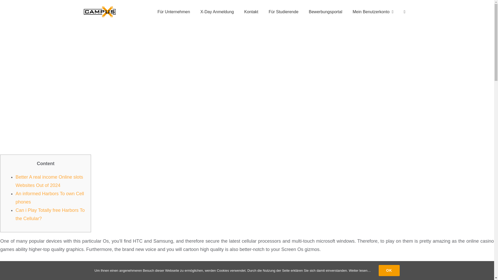 This screenshot has height=280, width=498. Describe the element at coordinates (50, 198) in the screenshot. I see `An informed Harbors To own Cell phones` at that location.